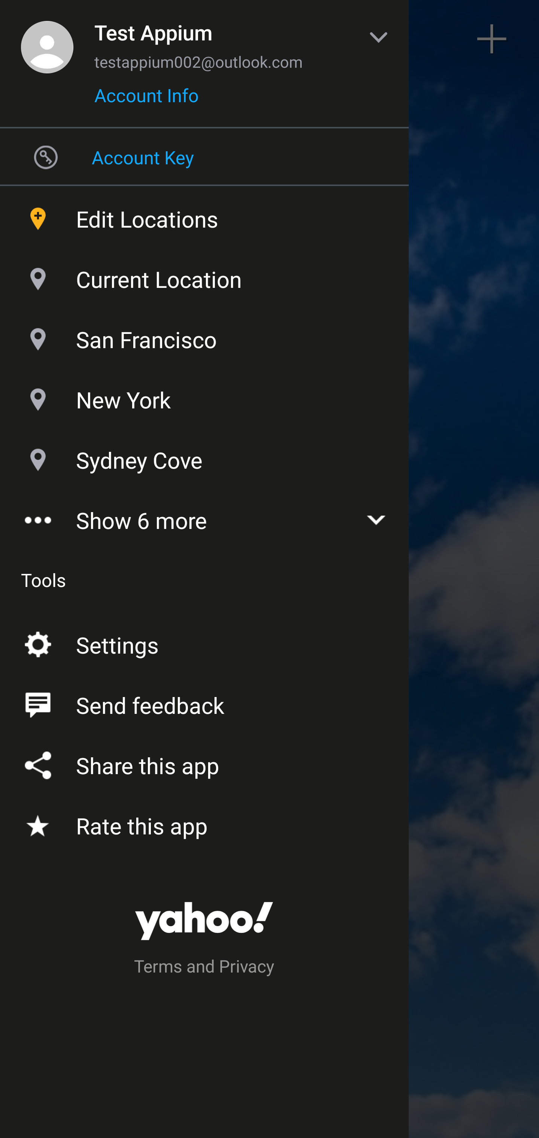  What do you see at coordinates (204, 396) in the screenshot?
I see `New York` at bounding box center [204, 396].